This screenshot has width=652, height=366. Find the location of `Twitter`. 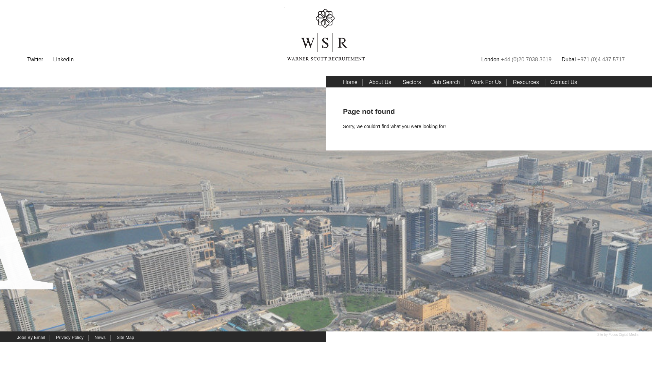

Twitter is located at coordinates (35, 59).